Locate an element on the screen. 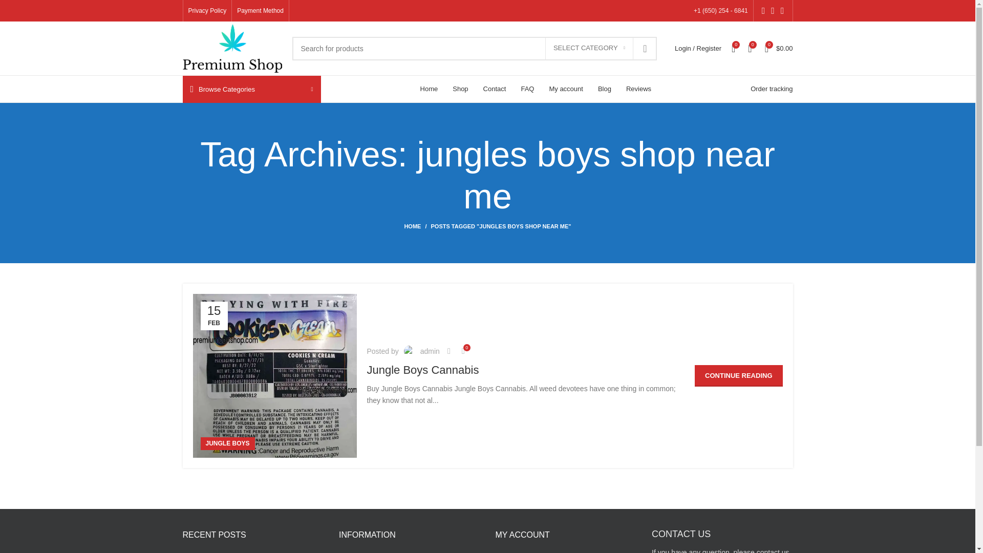 This screenshot has width=983, height=553. Payment Method is located at coordinates (260, 11).